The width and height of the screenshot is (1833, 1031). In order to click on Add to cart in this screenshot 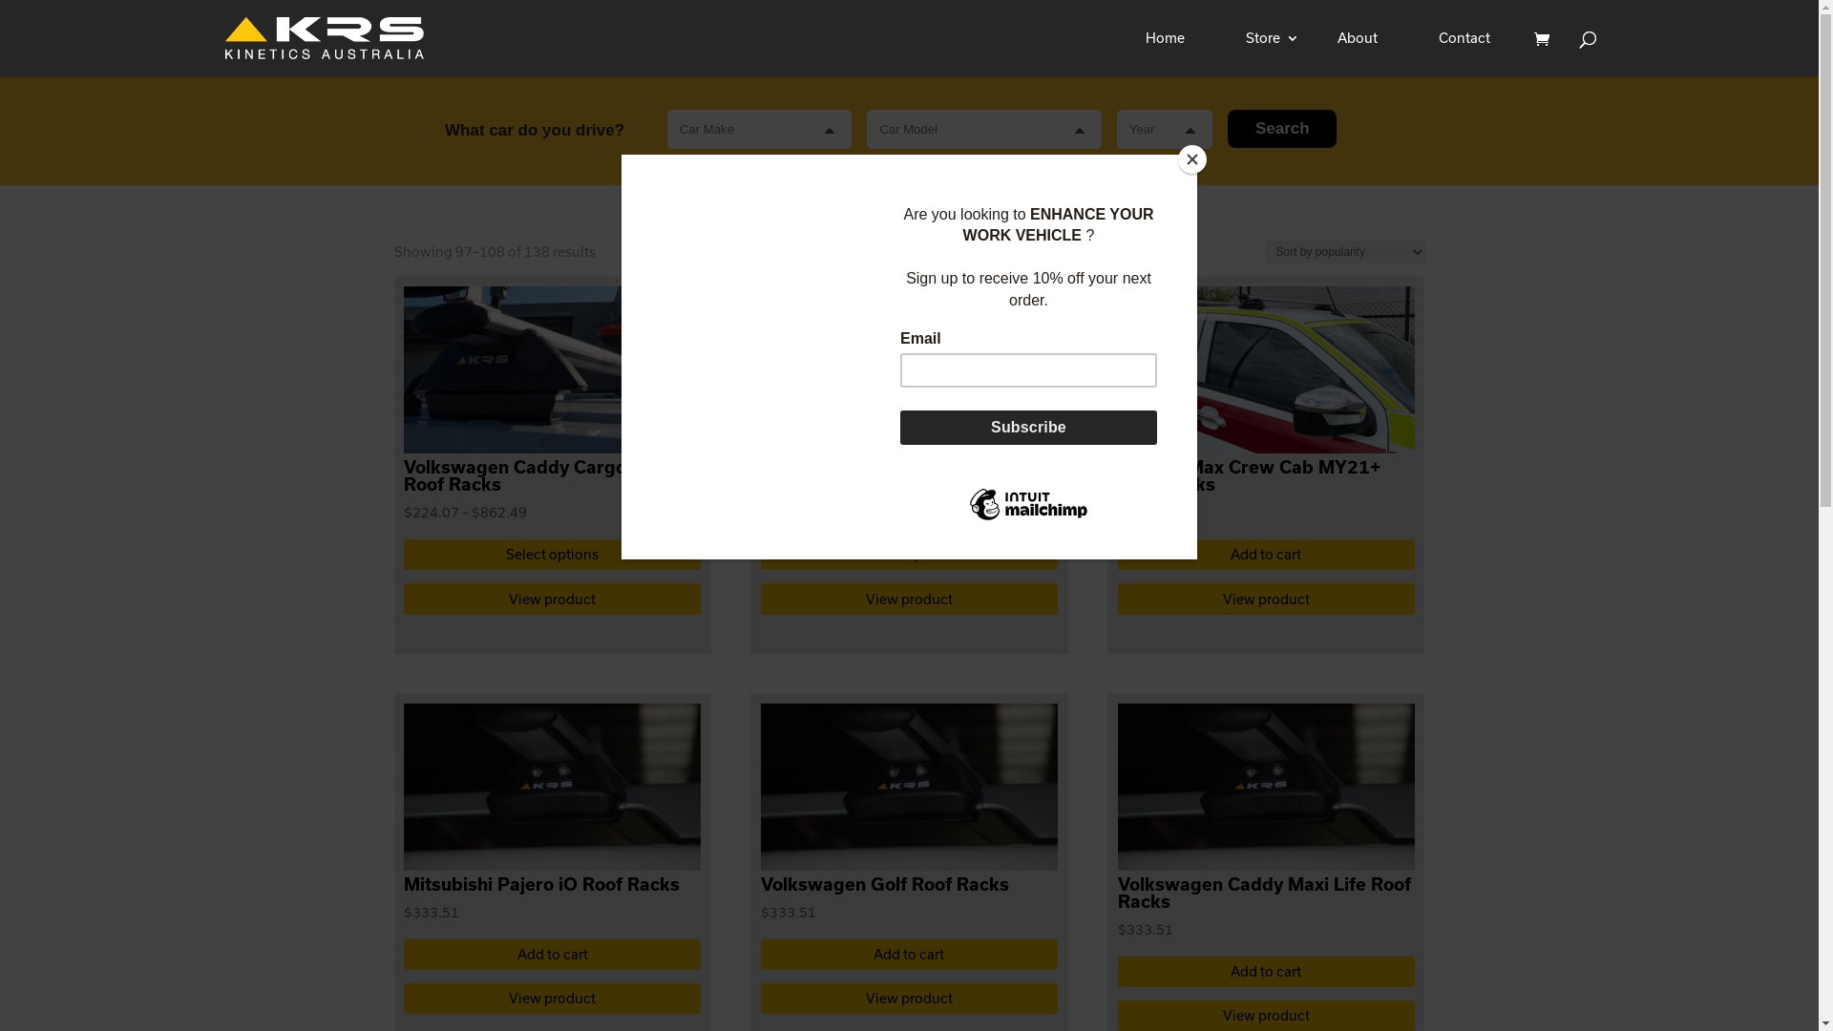, I will do `click(1266, 555)`.